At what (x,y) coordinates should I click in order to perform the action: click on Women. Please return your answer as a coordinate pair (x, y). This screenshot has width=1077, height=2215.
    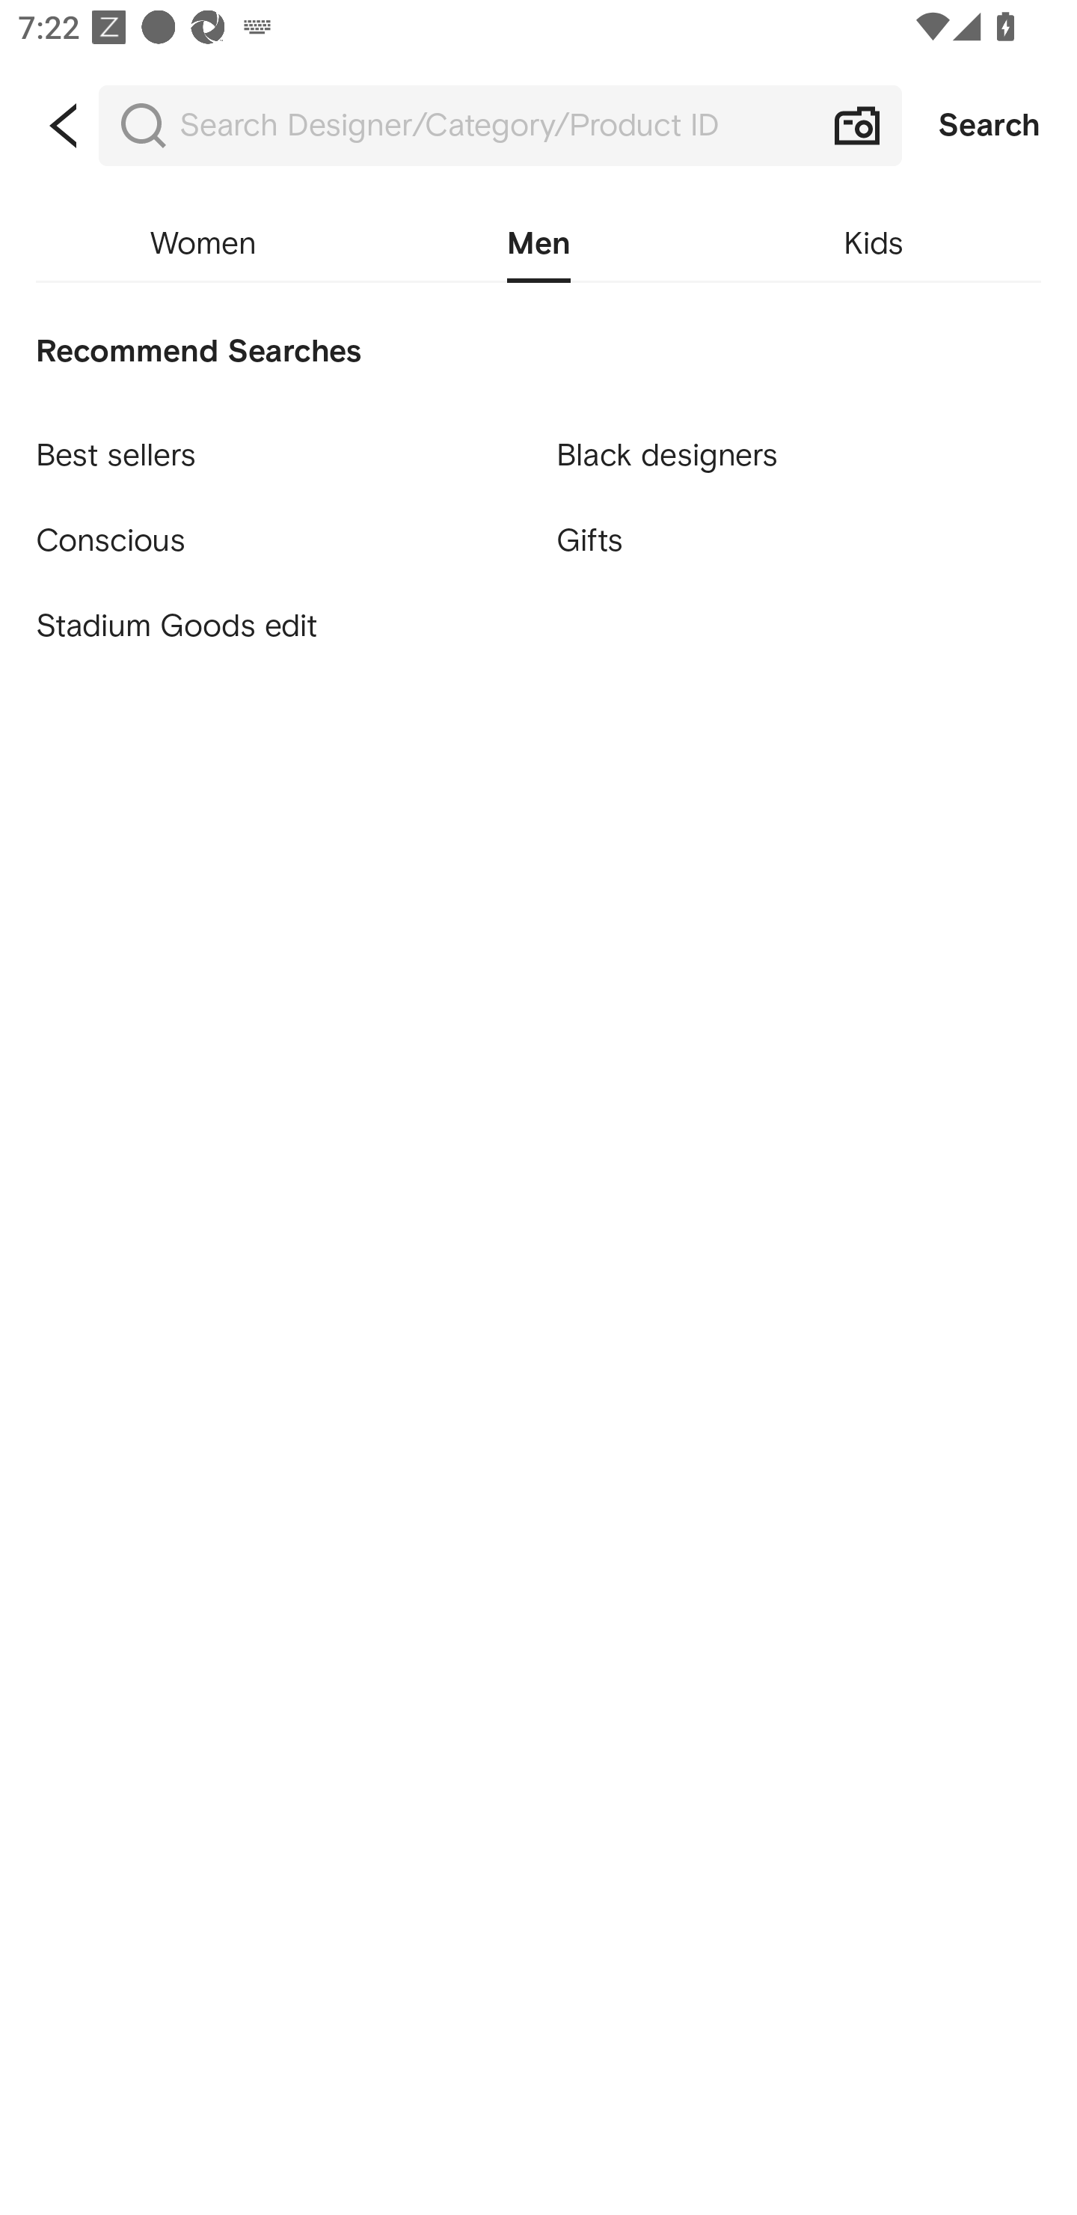
    Looking at the image, I should click on (203, 244).